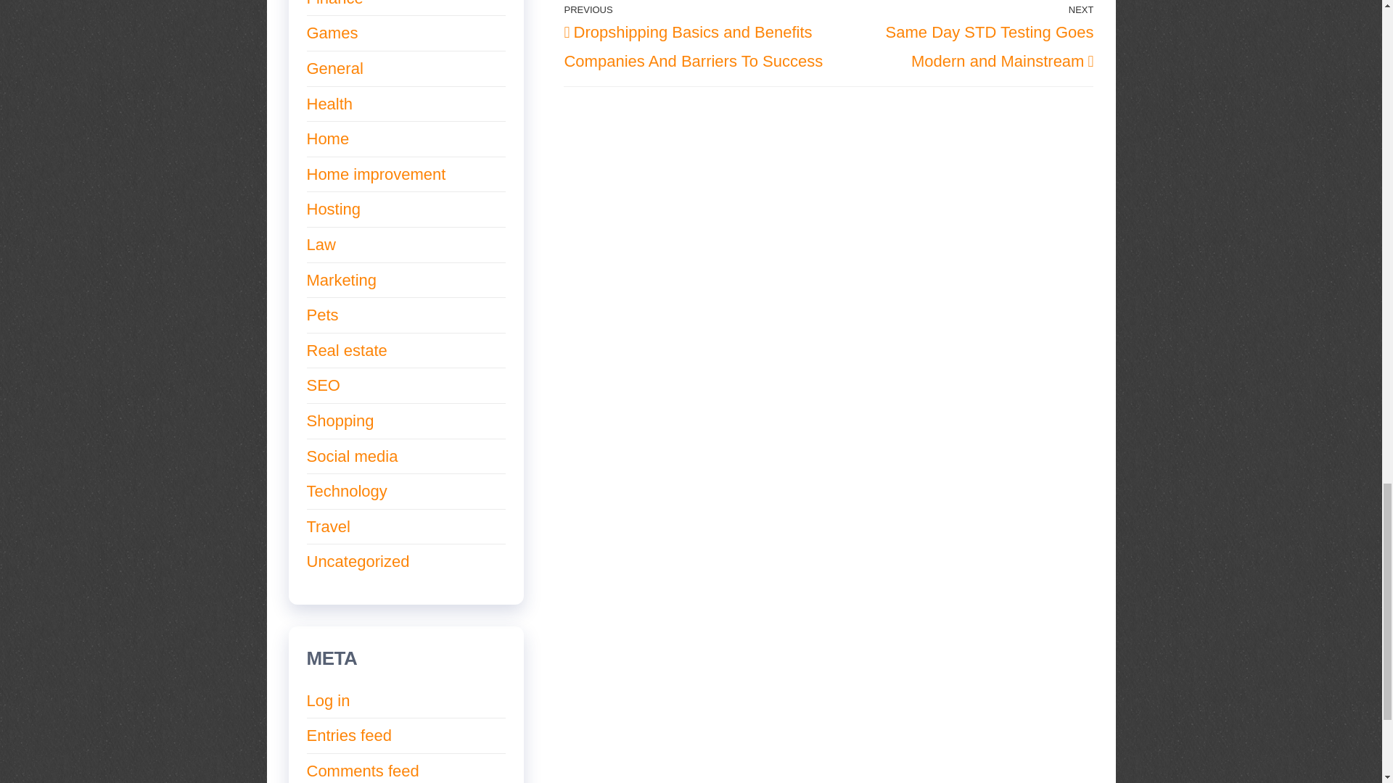 The image size is (1393, 783). What do you see at coordinates (341, 280) in the screenshot?
I see `Marketing` at bounding box center [341, 280].